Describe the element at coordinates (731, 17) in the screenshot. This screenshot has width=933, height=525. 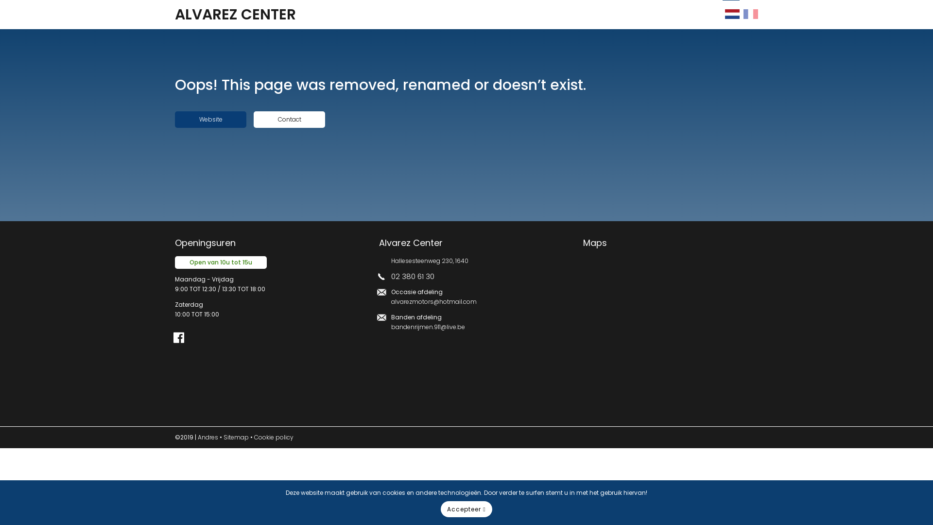
I see `NL` at that location.